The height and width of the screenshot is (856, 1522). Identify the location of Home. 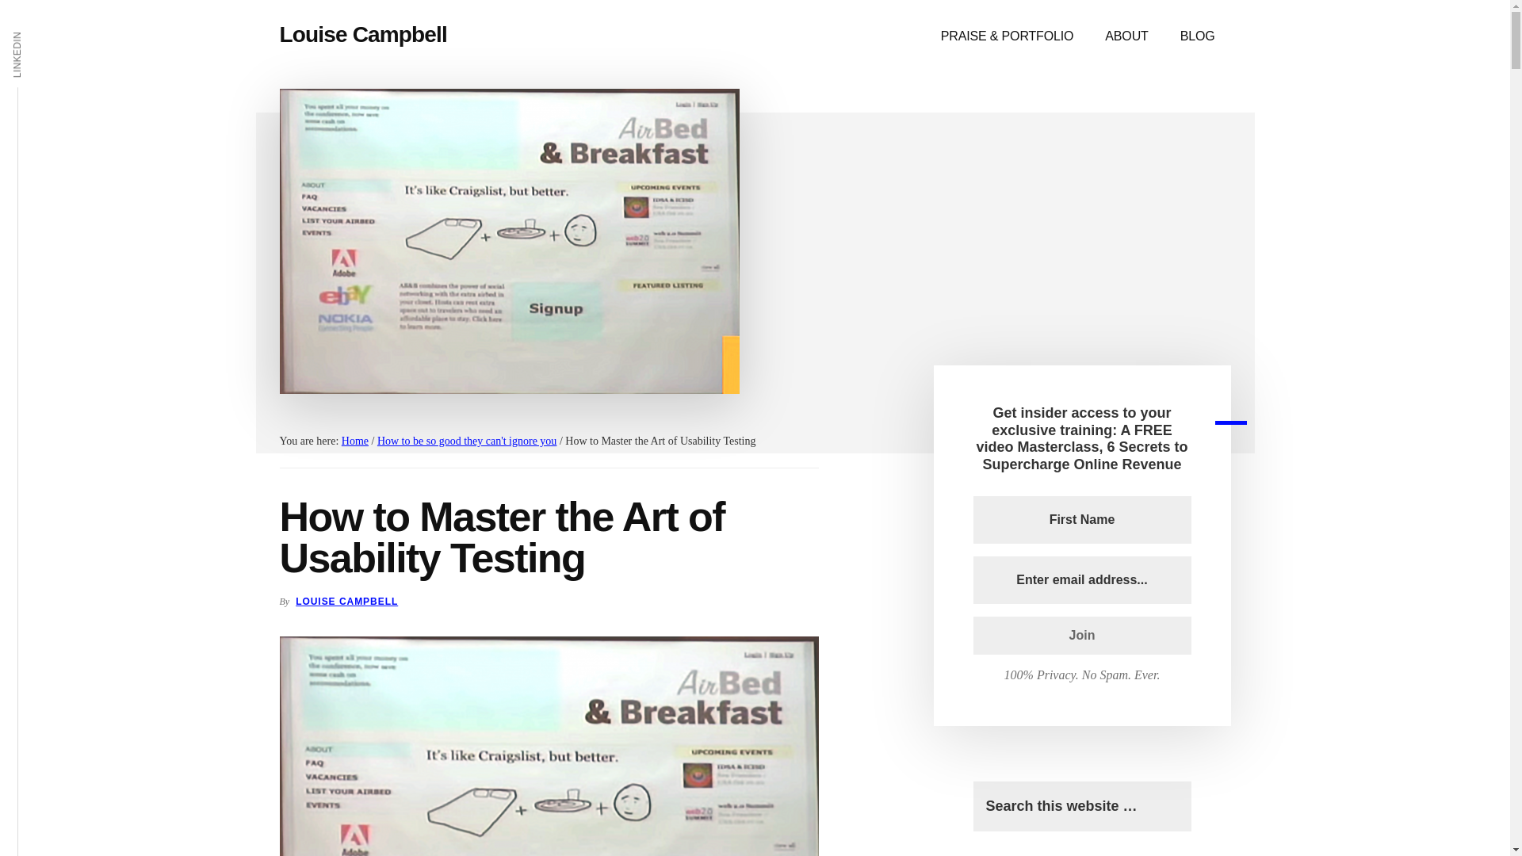
(354, 441).